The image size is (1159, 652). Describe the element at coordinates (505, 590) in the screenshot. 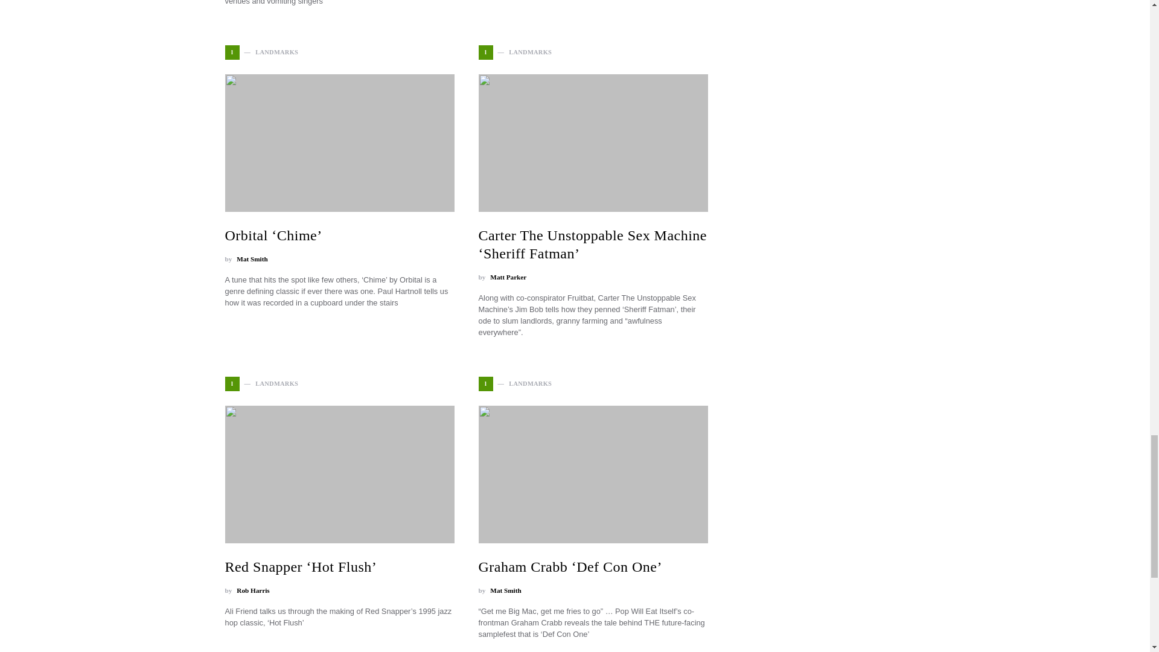

I see `View all posts by Mat Smith` at that location.